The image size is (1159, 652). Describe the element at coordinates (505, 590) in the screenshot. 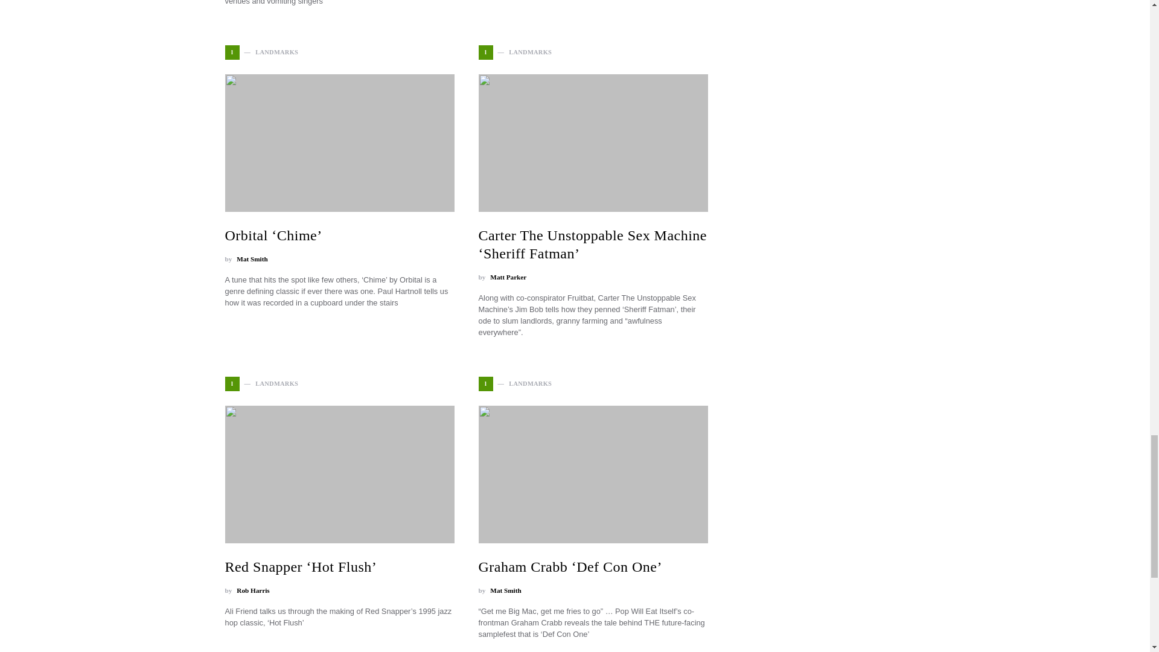

I see `View all posts by Mat Smith` at that location.